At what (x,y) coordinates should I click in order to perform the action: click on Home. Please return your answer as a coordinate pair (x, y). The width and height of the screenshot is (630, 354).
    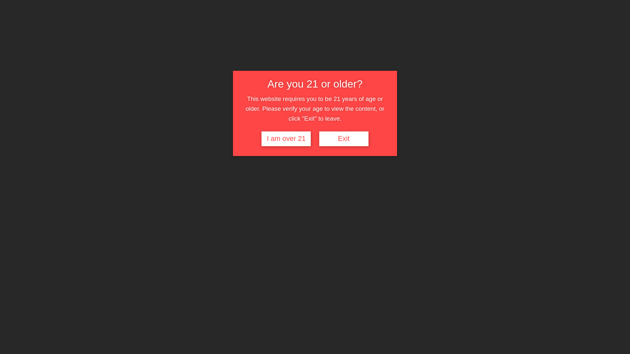
    Looking at the image, I should click on (44, 26).